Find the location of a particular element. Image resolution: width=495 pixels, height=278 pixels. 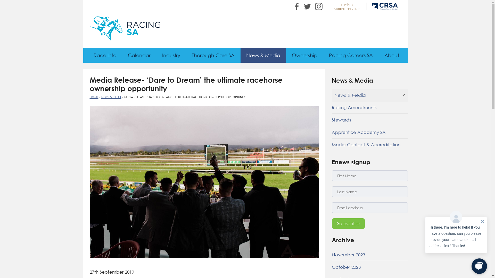

About is located at coordinates (392, 55).